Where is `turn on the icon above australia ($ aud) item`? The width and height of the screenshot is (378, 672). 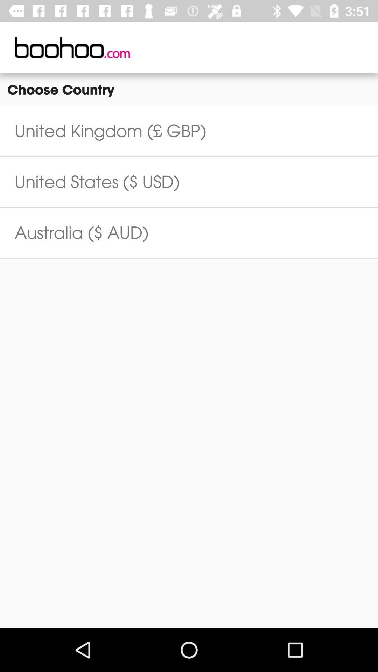 turn on the icon above australia ($ aud) item is located at coordinates (97, 181).